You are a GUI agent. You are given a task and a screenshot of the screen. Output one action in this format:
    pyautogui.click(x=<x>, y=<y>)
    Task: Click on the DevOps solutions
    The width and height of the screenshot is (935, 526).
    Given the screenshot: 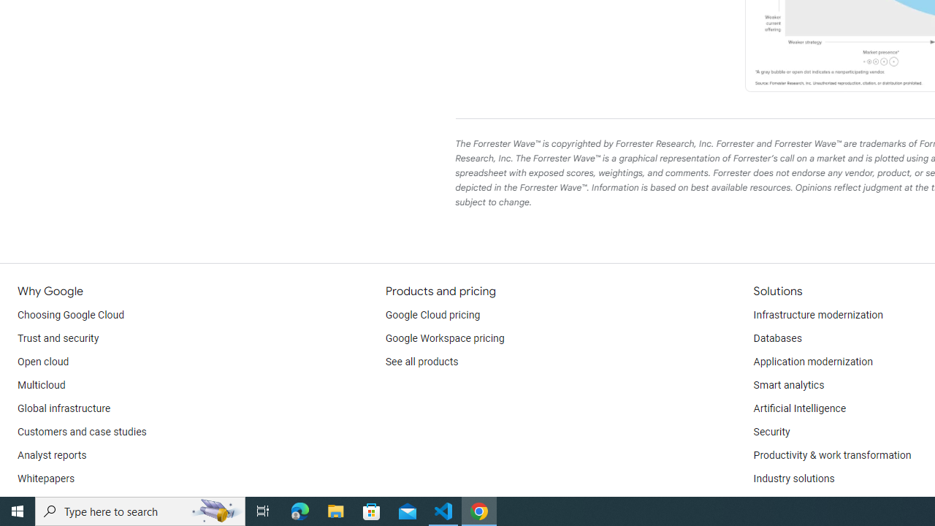 What is the action you would take?
    pyautogui.click(x=793, y=503)
    